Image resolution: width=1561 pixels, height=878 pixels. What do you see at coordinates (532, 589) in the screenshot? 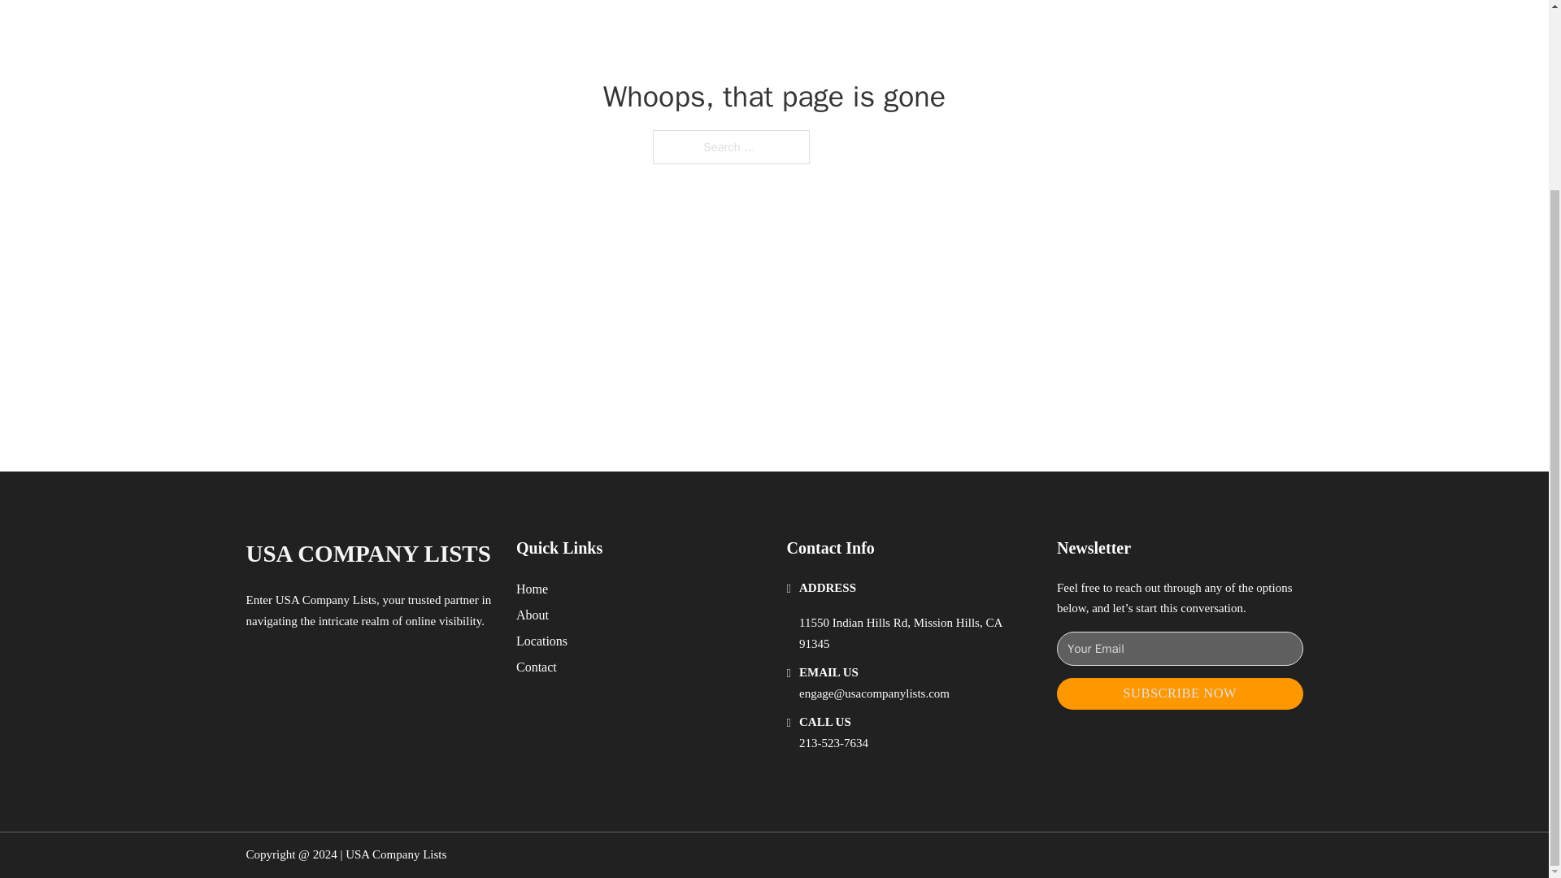
I see `Home` at bounding box center [532, 589].